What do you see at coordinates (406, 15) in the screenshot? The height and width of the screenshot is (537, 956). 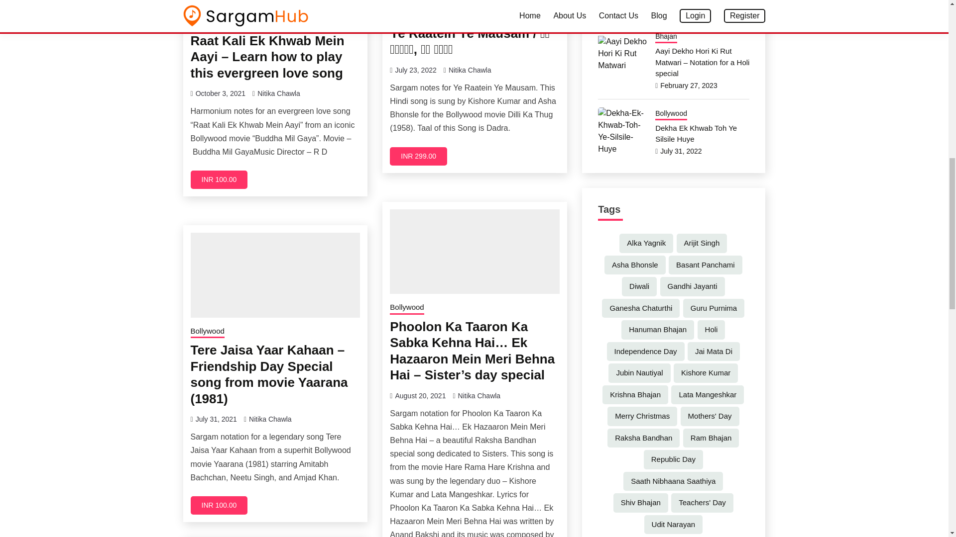 I see `Bollywood` at bounding box center [406, 15].